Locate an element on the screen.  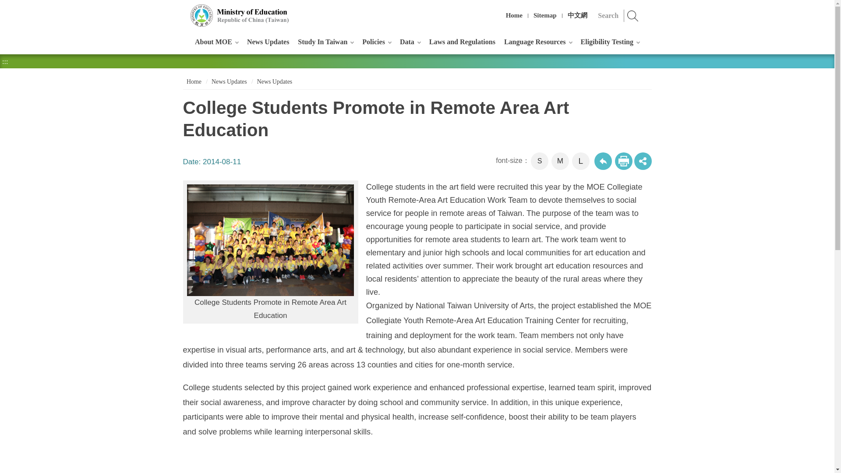
Policies is located at coordinates (377, 42).